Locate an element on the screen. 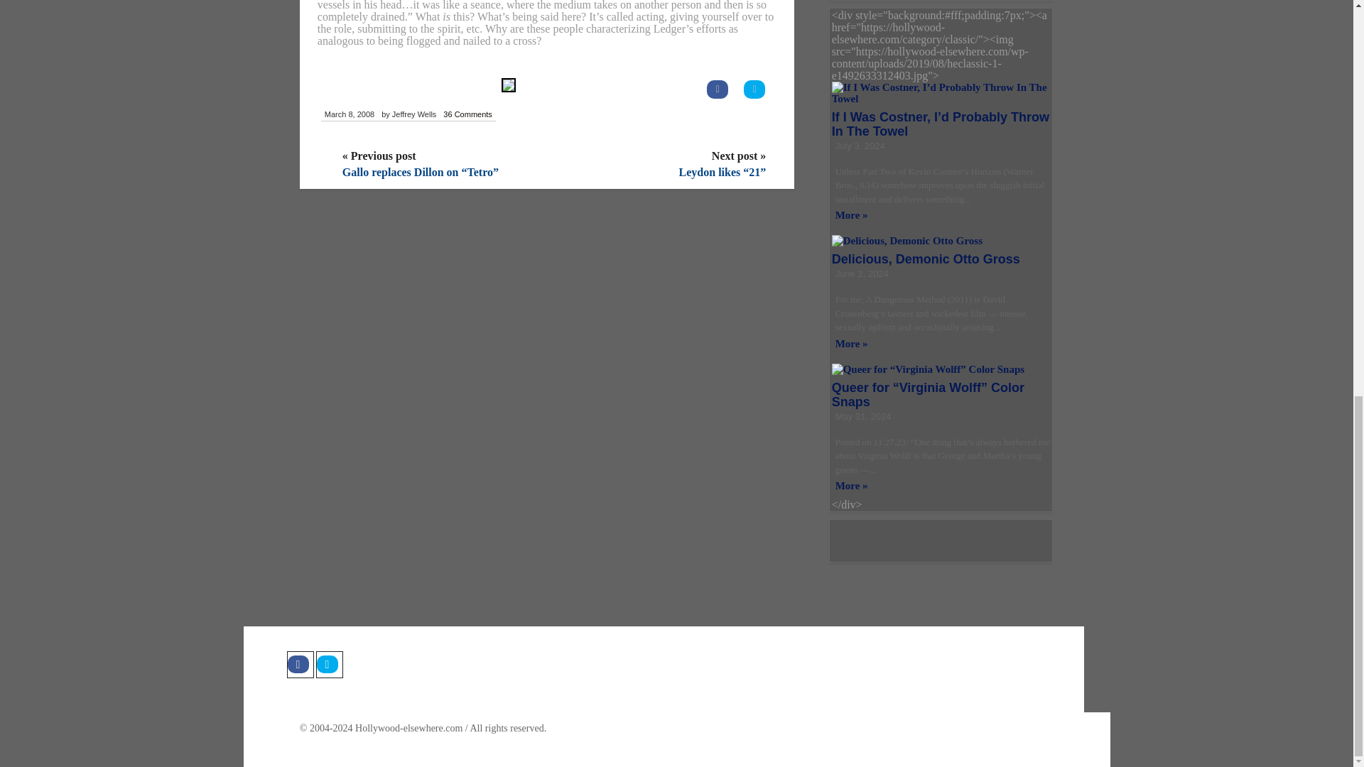  Twitter is located at coordinates (328, 664).